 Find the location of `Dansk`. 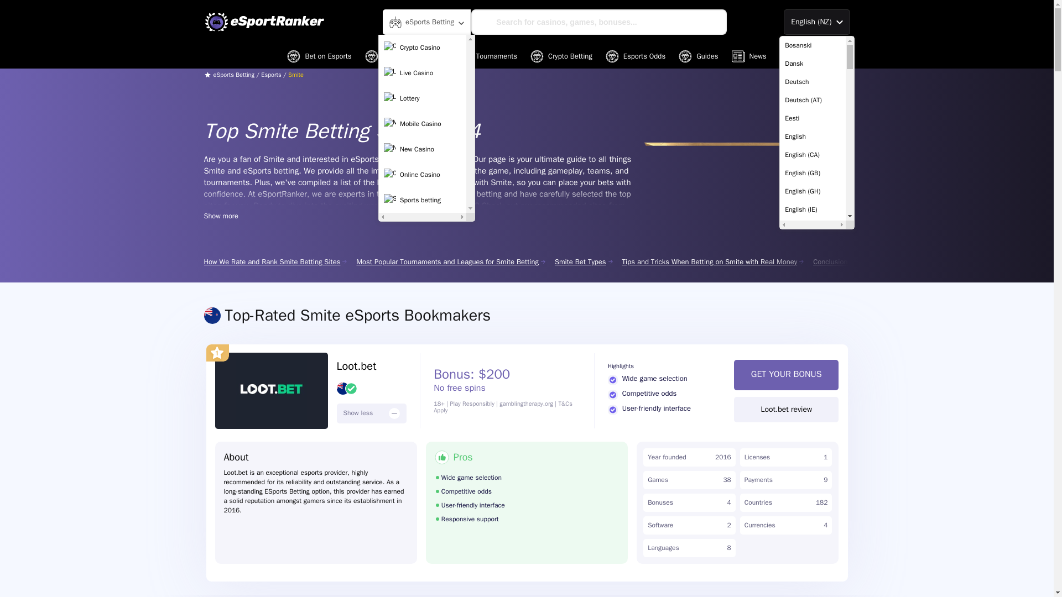

Dansk is located at coordinates (812, 64).